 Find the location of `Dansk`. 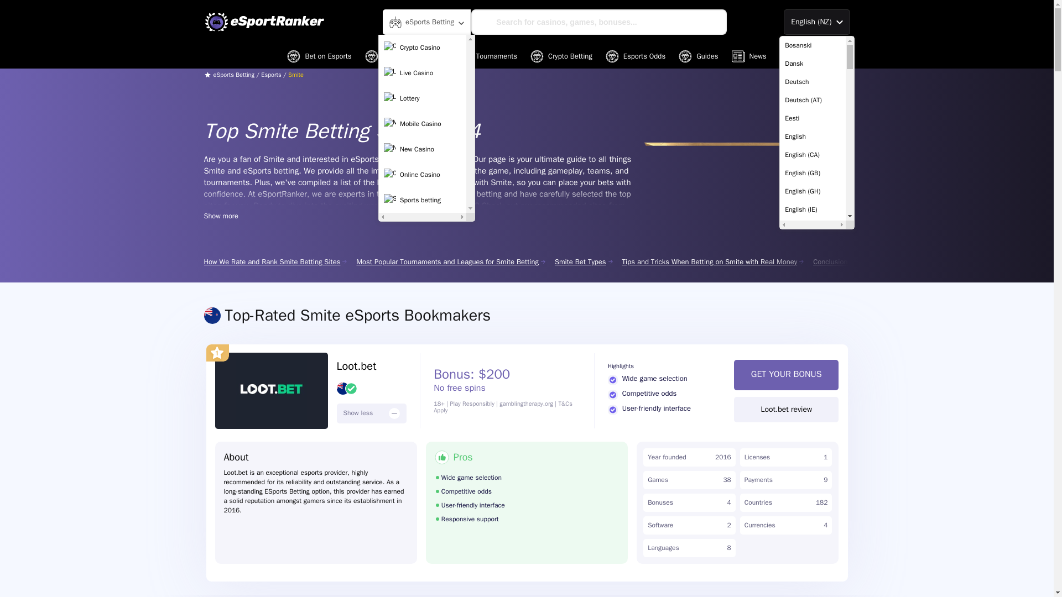

Dansk is located at coordinates (812, 64).